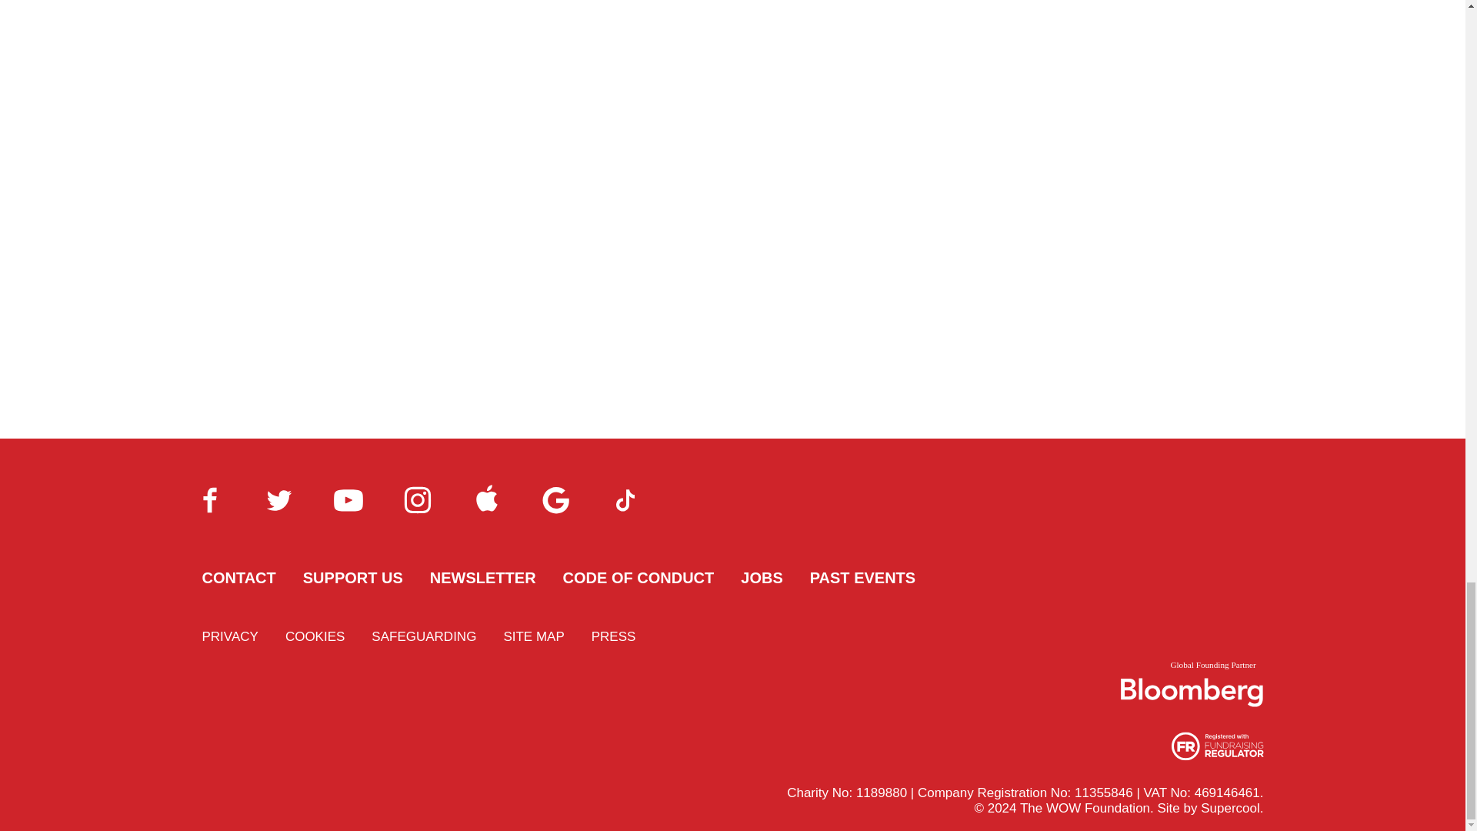 This screenshot has height=831, width=1477. I want to click on Youtube, so click(348, 500).